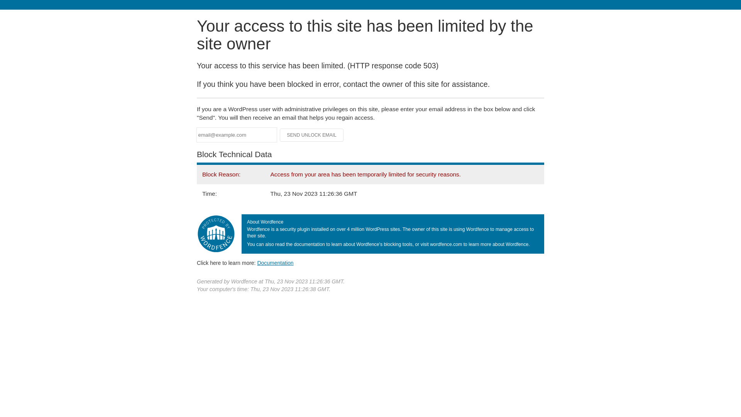 The width and height of the screenshot is (741, 417). What do you see at coordinates (275, 263) in the screenshot?
I see `Documentation` at bounding box center [275, 263].